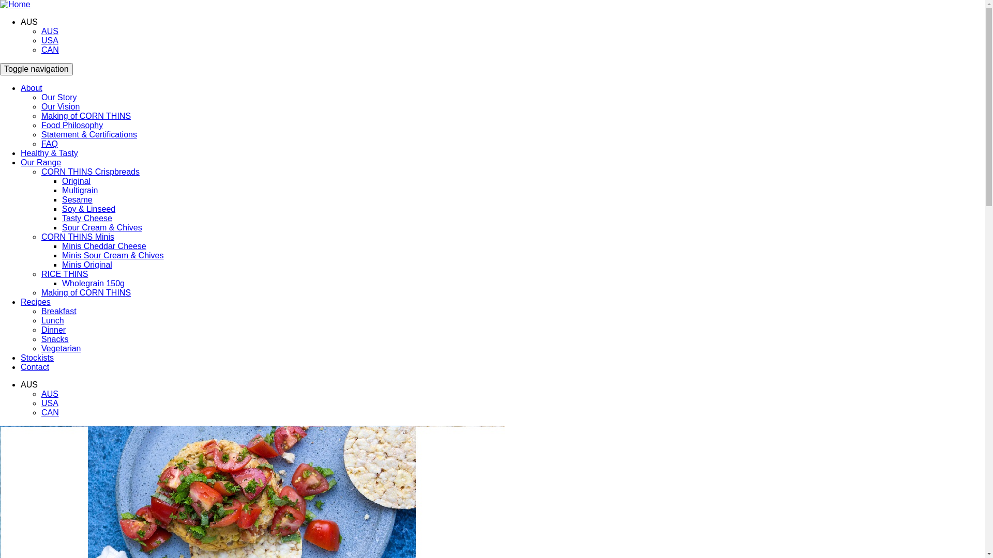  What do you see at coordinates (55, 339) in the screenshot?
I see `Snacks` at bounding box center [55, 339].